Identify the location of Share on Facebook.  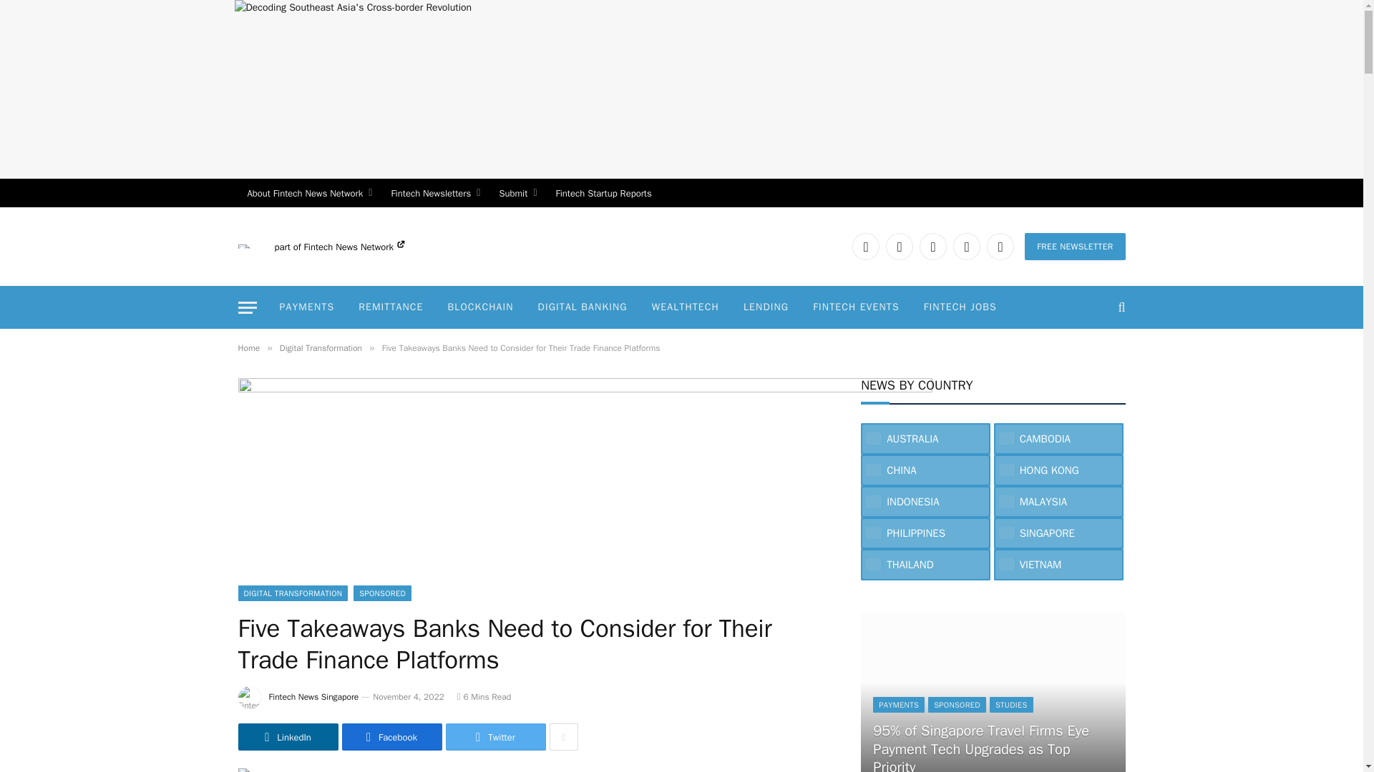
(392, 736).